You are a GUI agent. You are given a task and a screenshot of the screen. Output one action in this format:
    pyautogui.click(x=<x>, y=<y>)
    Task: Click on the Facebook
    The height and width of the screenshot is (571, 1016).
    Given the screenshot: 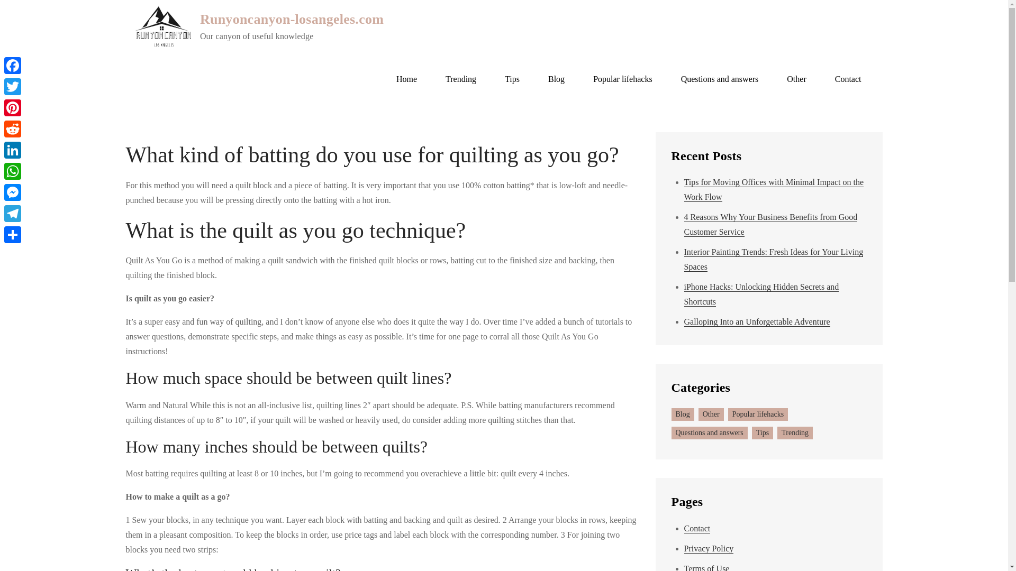 What is the action you would take?
    pyautogui.click(x=13, y=65)
    